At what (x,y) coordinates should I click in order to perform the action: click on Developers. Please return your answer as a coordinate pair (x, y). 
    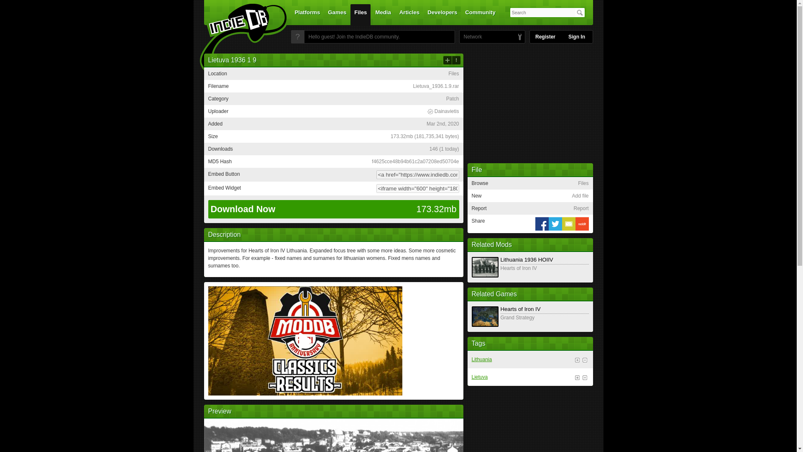
    Looking at the image, I should click on (442, 14).